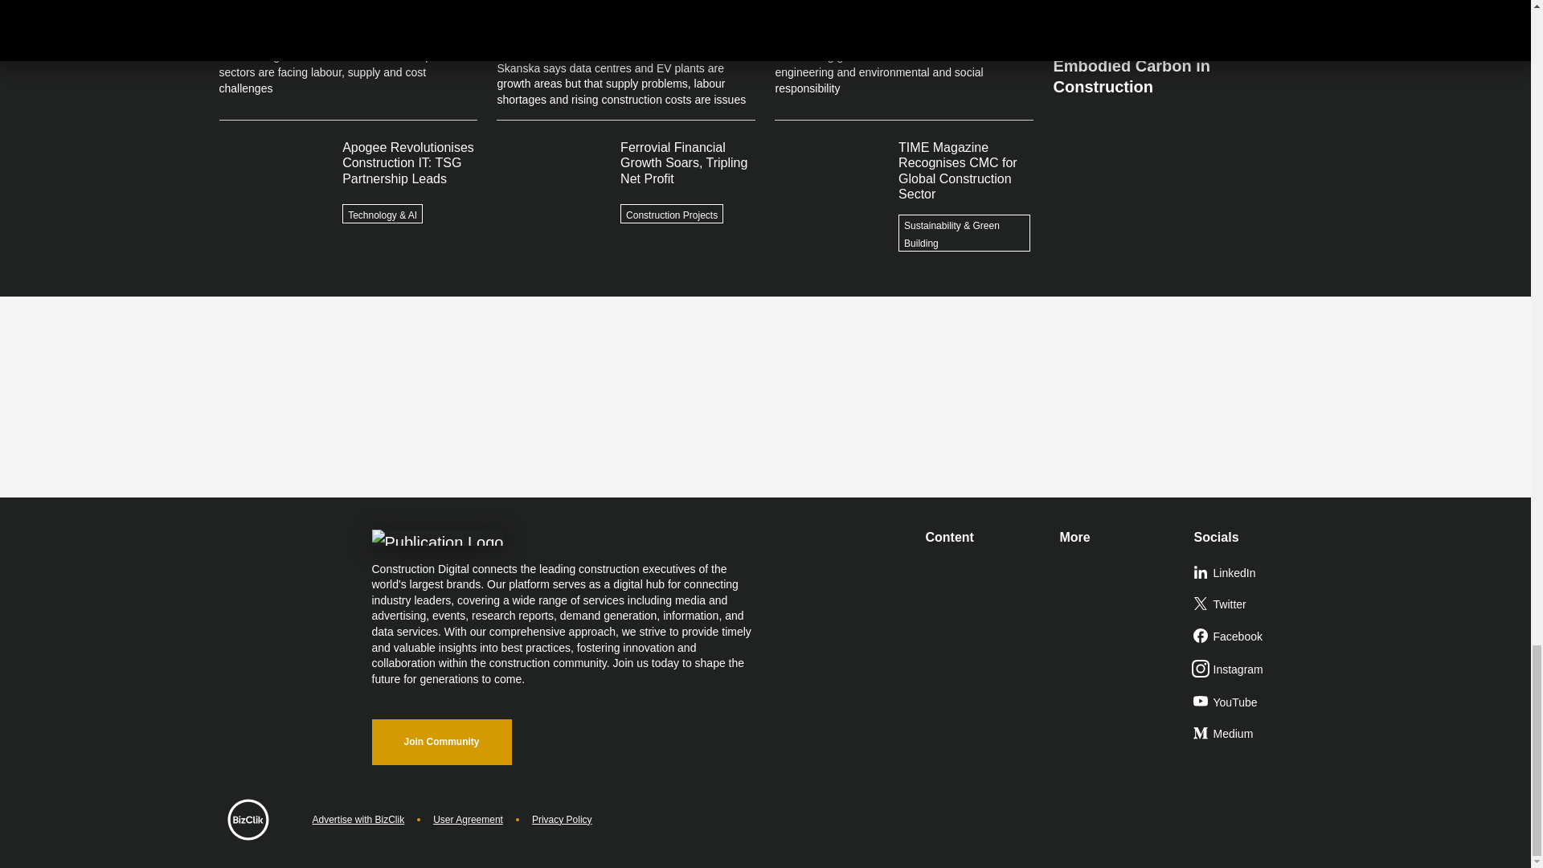 The image size is (1543, 868). Describe the element at coordinates (440, 742) in the screenshot. I see `Join Community` at that location.